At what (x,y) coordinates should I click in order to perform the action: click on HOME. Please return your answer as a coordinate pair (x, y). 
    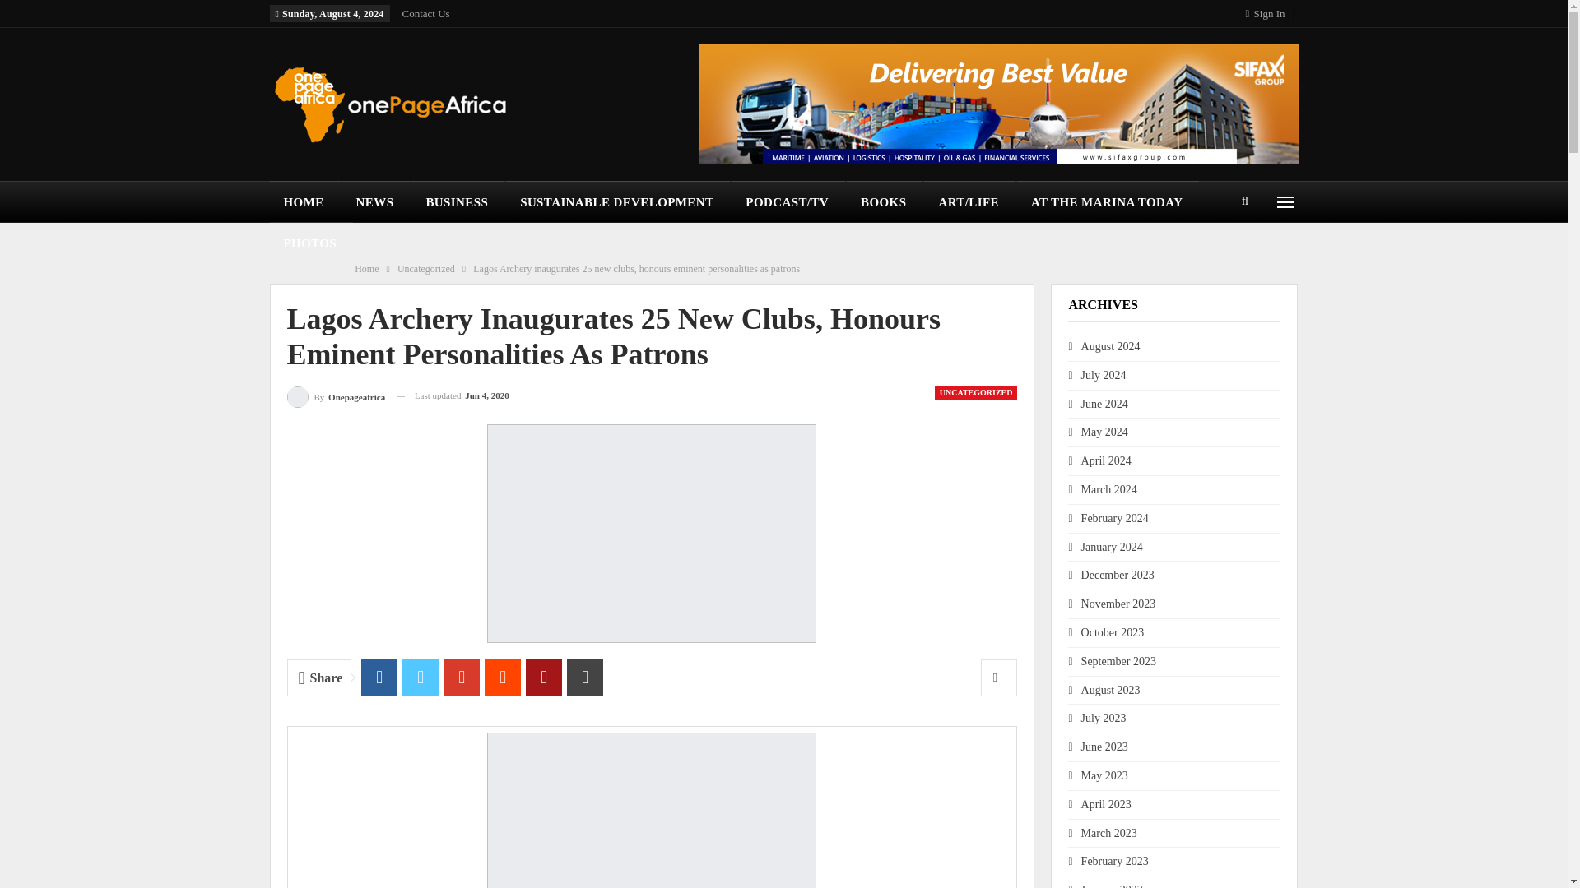
    Looking at the image, I should click on (305, 202).